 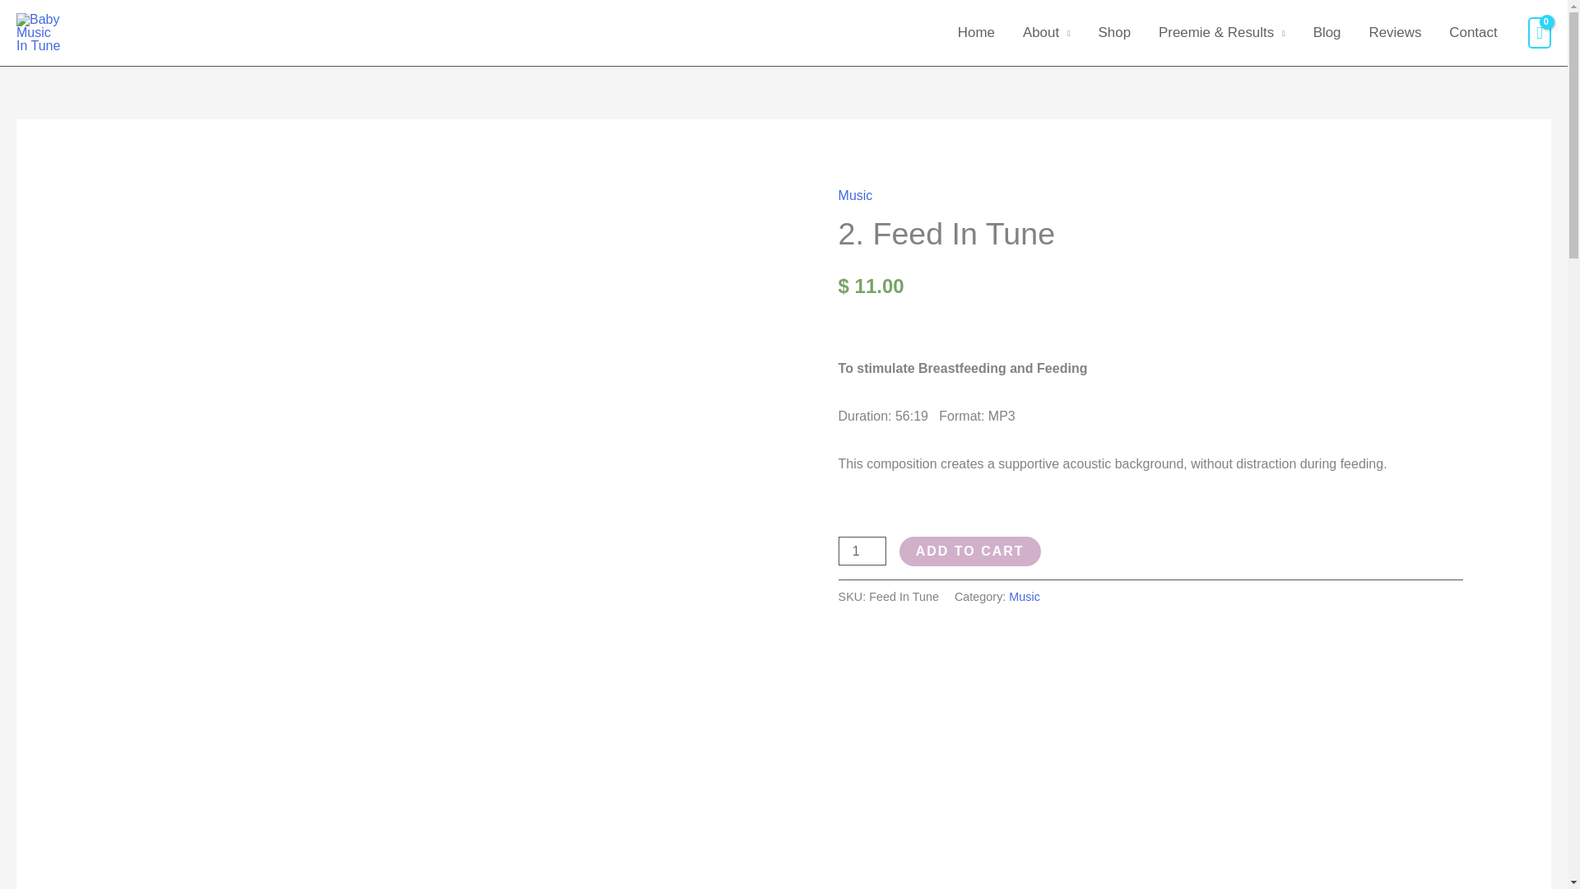 What do you see at coordinates (862, 551) in the screenshot?
I see `1` at bounding box center [862, 551].